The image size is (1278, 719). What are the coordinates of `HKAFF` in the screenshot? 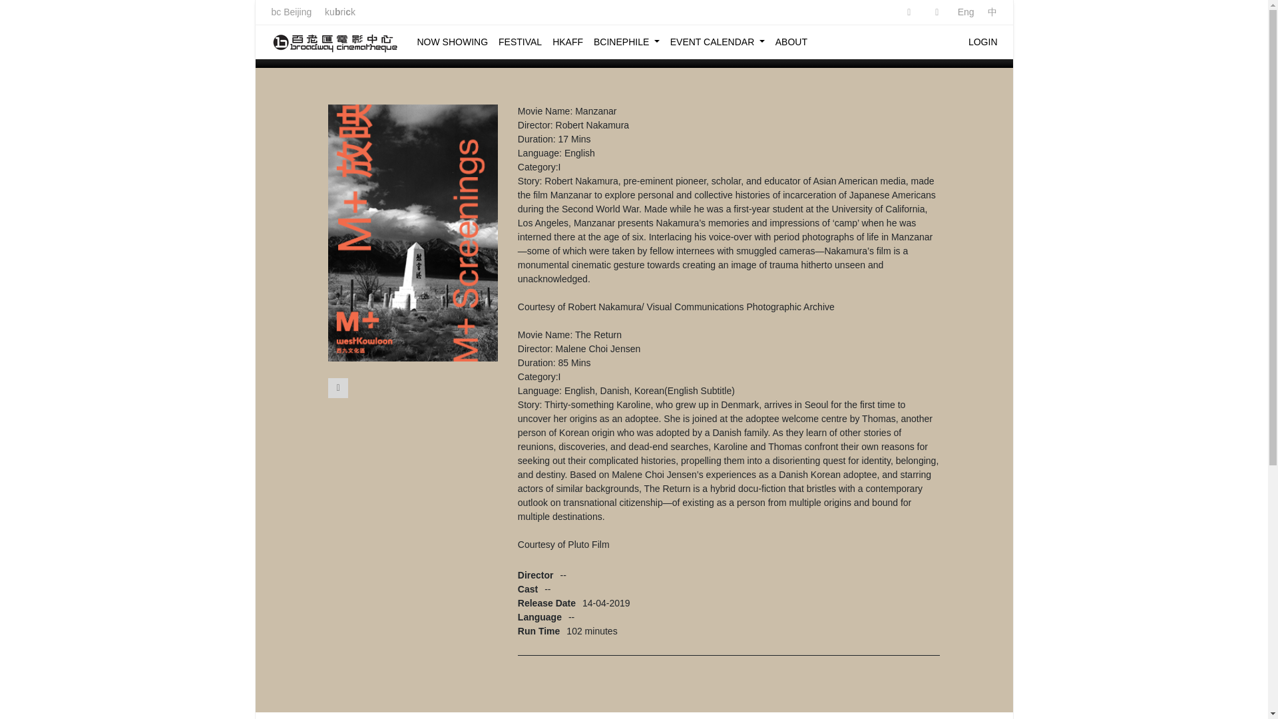 It's located at (567, 41).